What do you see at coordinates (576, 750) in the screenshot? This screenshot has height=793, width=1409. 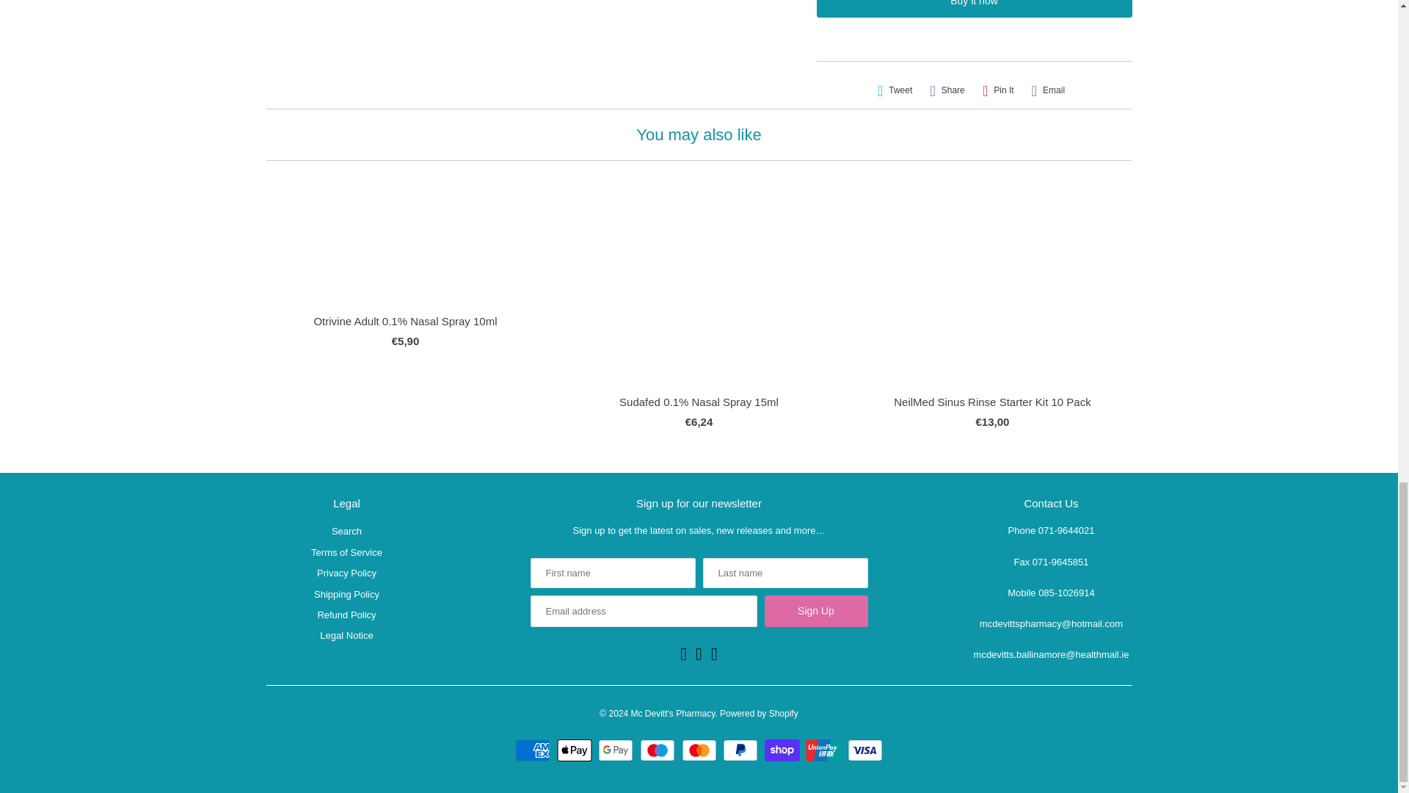 I see `Apple Pay` at bounding box center [576, 750].